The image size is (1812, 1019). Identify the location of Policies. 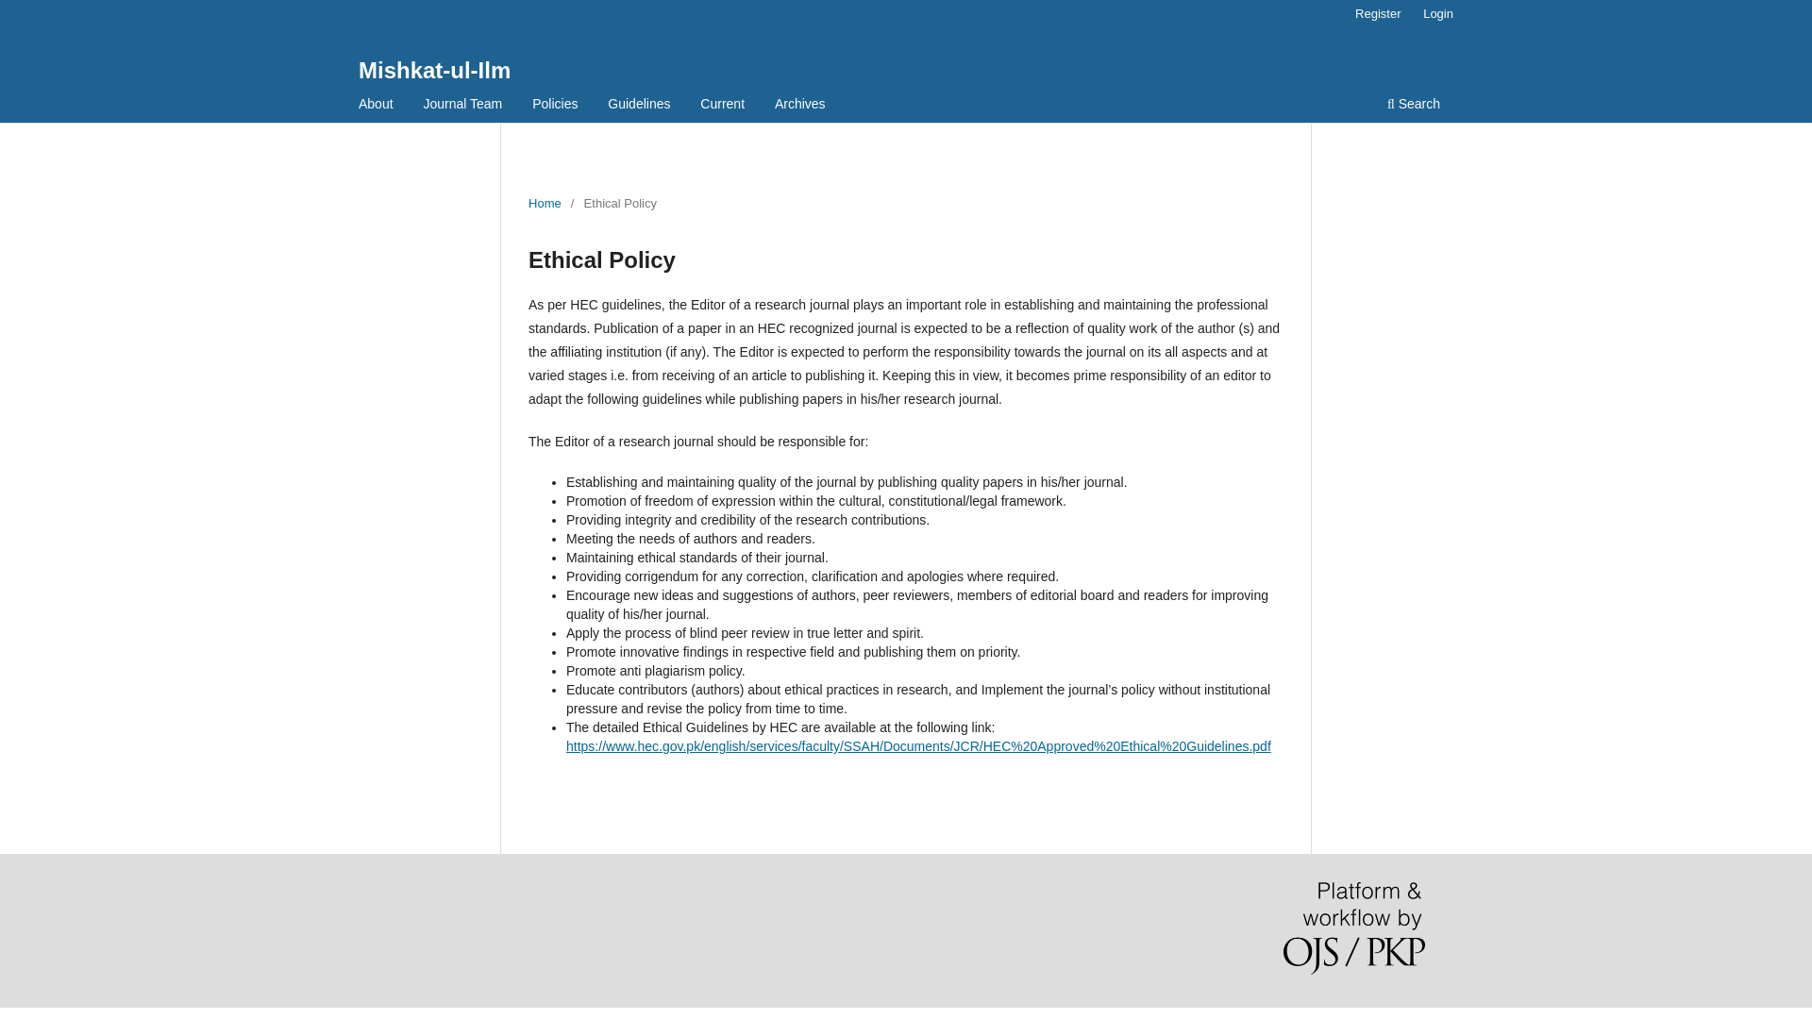
(554, 106).